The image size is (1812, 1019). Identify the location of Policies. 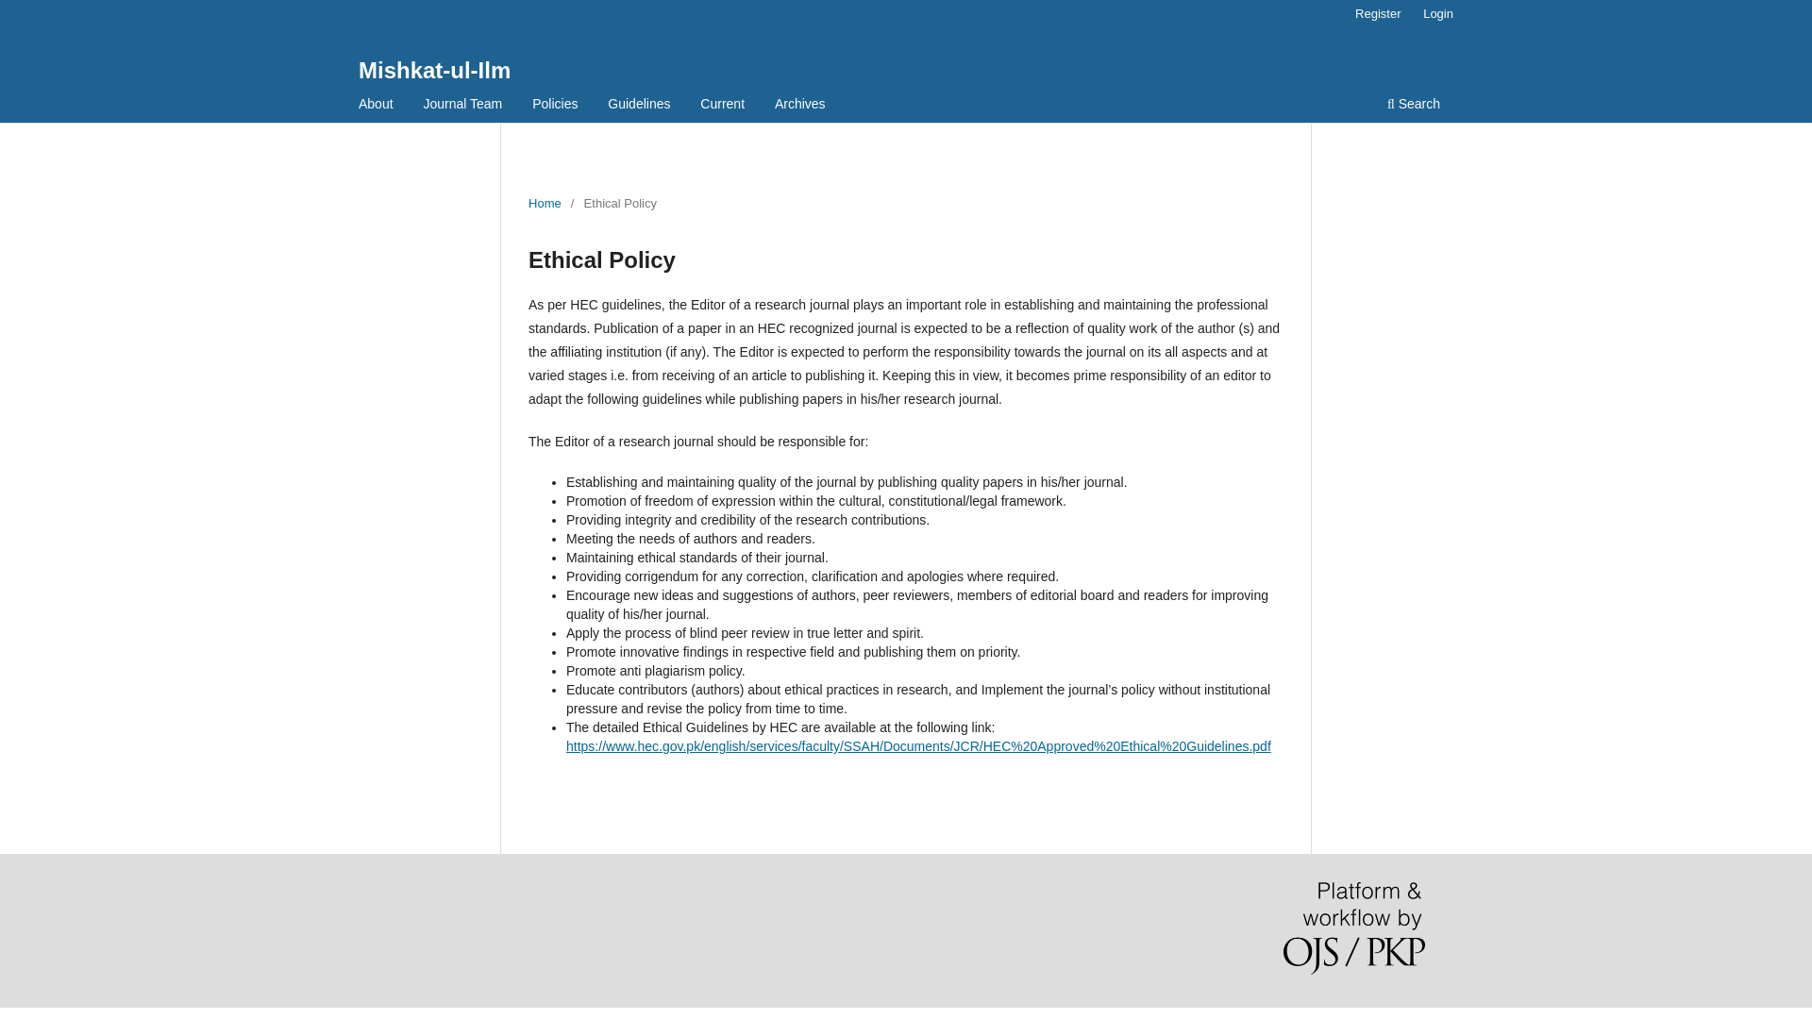
(554, 106).